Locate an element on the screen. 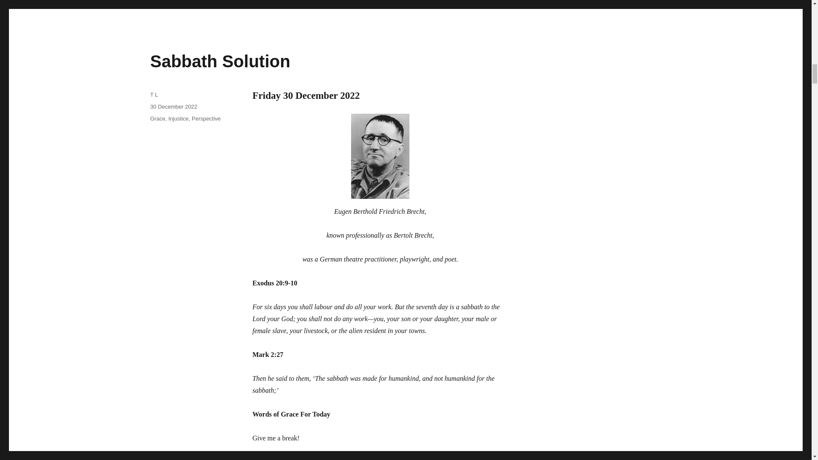 Image resolution: width=818 pixels, height=460 pixels. Sabbath Solution is located at coordinates (220, 61).